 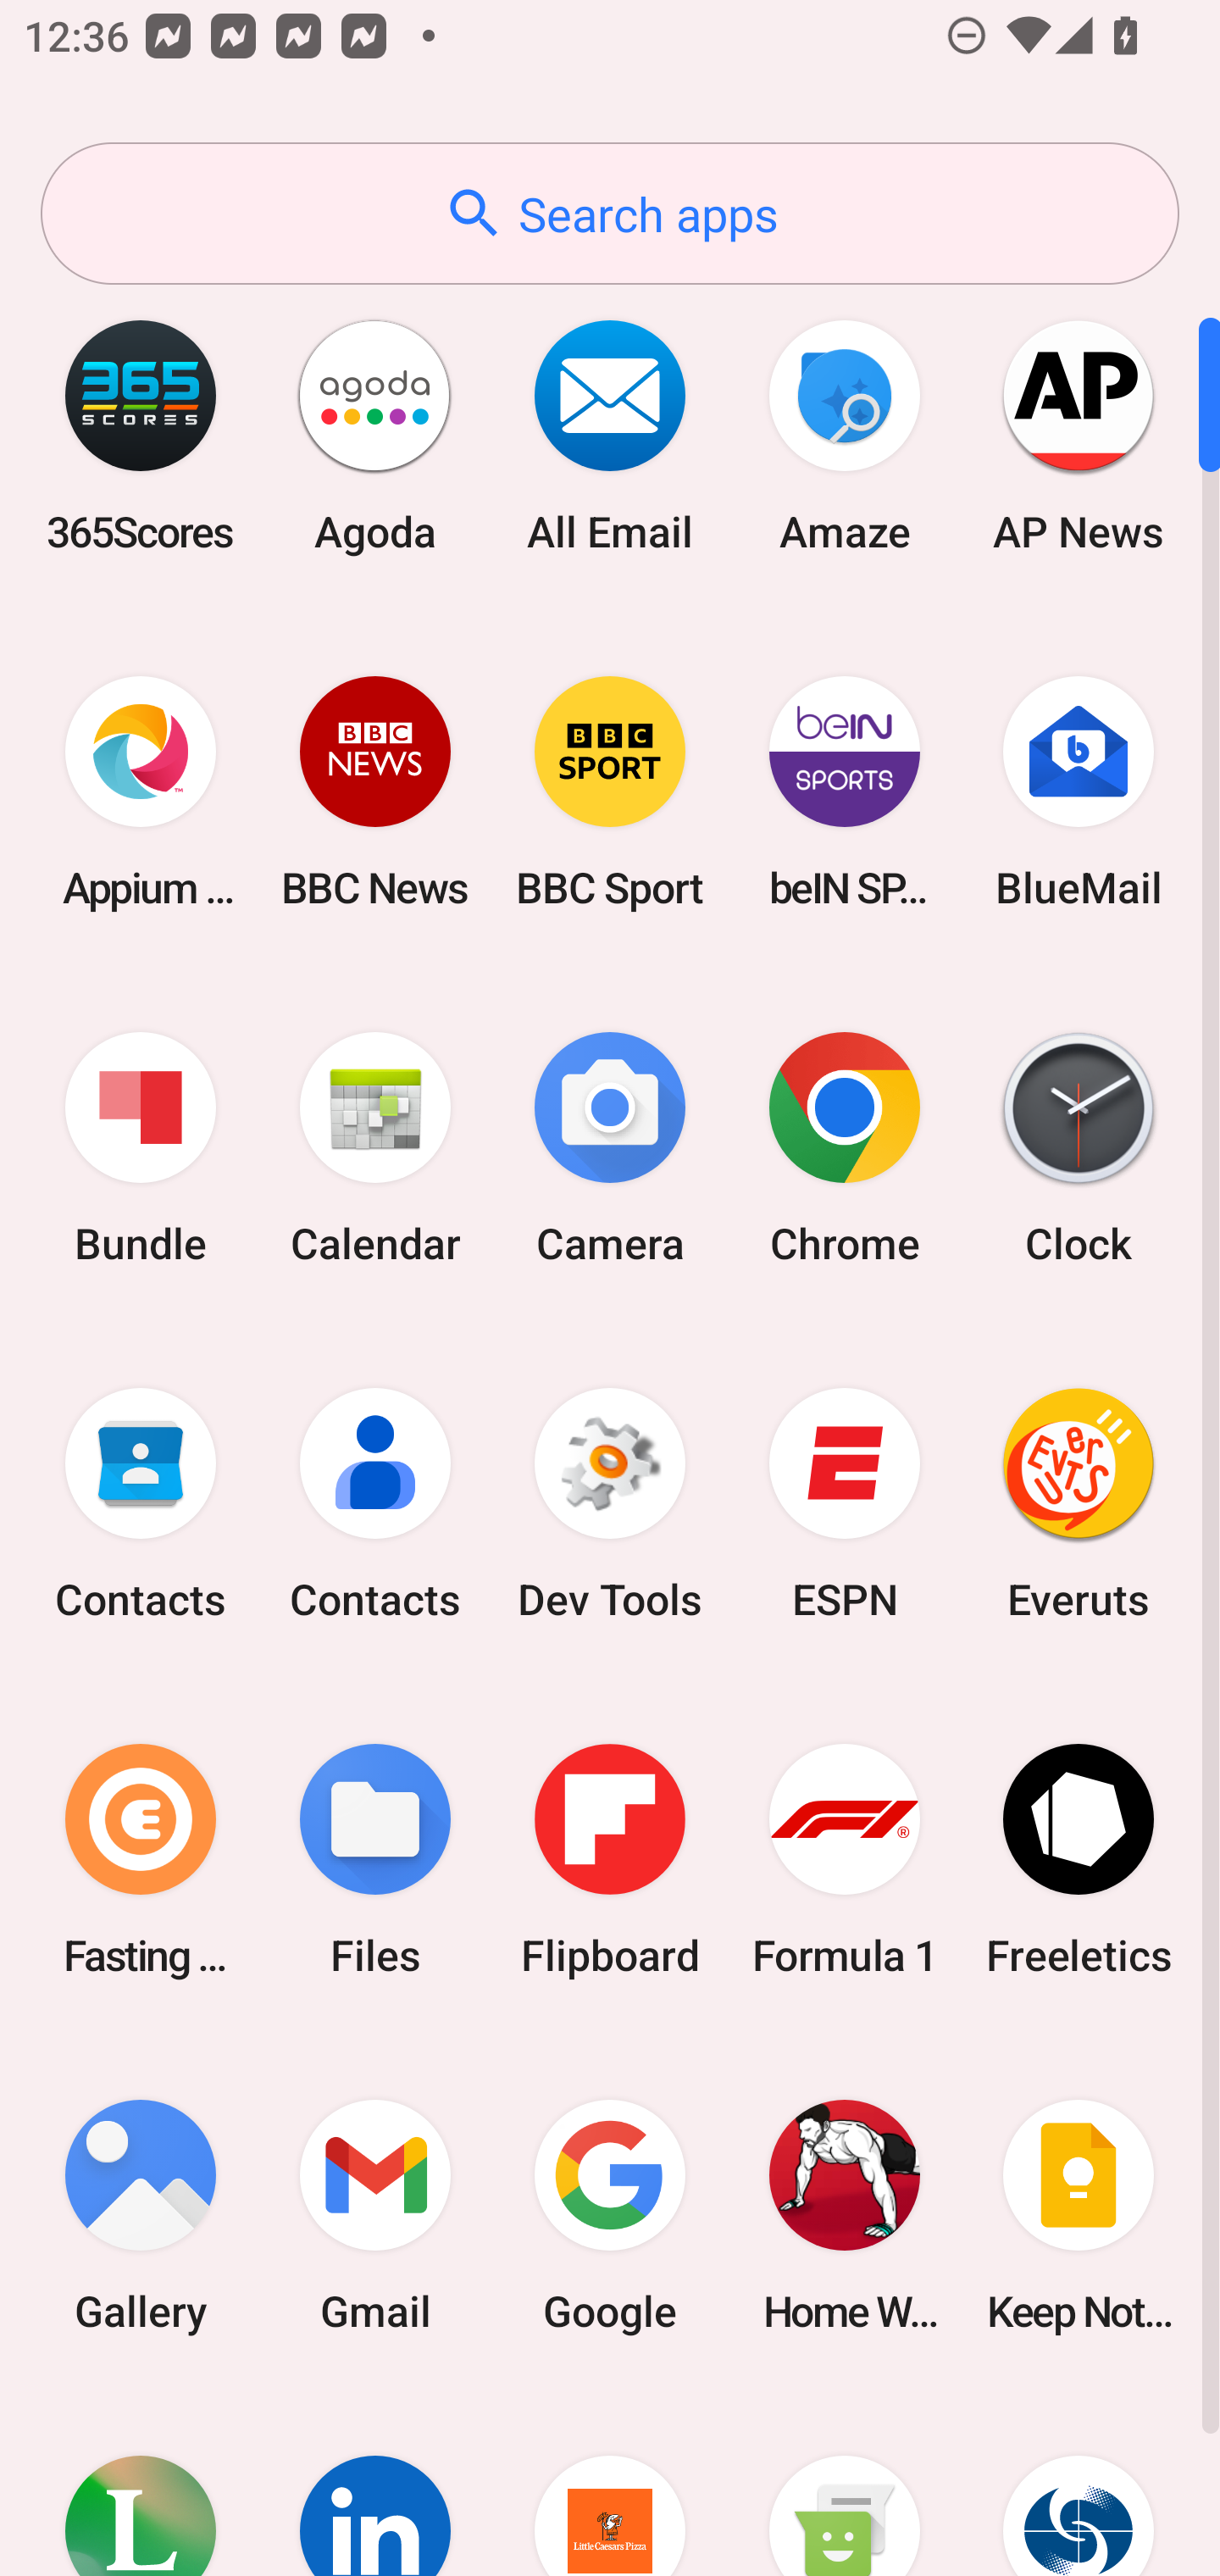 What do you see at coordinates (610, 1149) in the screenshot?
I see `Camera` at bounding box center [610, 1149].